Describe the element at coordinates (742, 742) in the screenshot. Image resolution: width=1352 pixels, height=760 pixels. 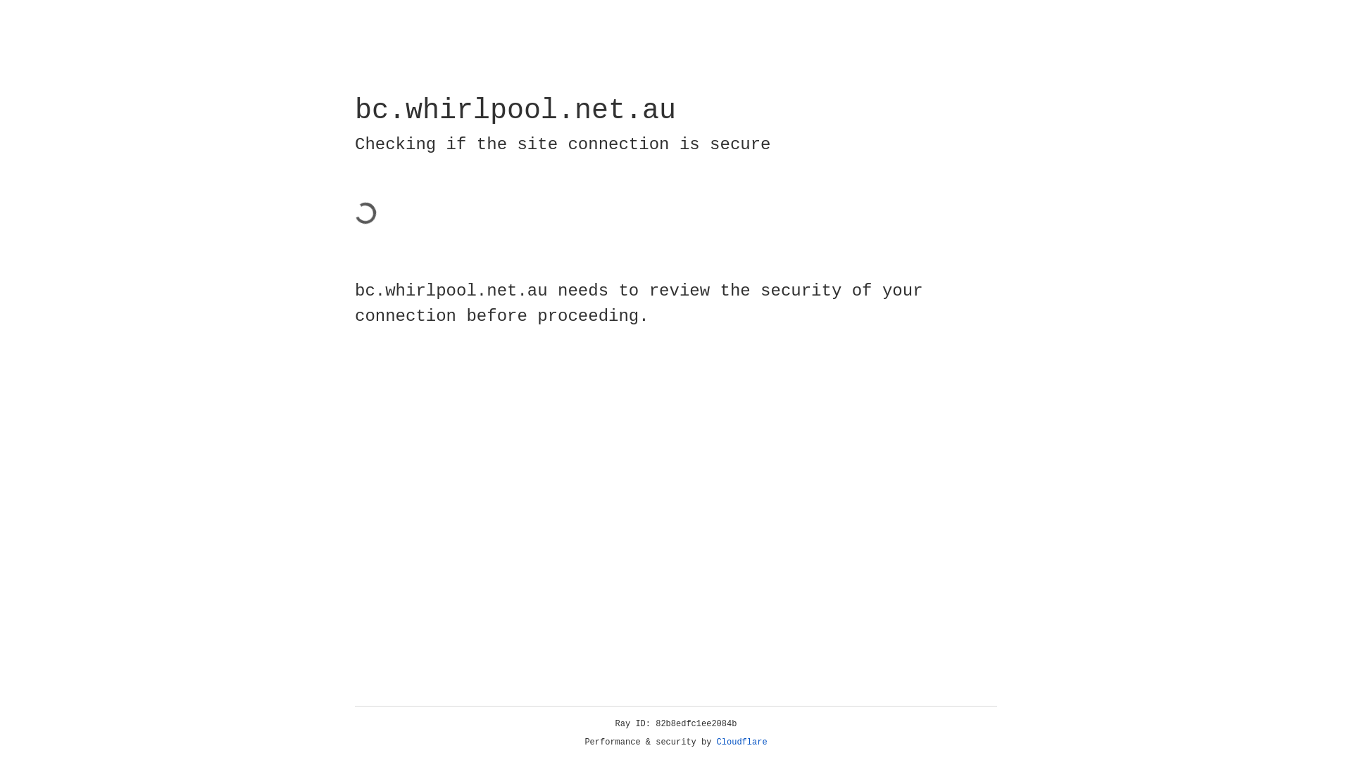
I see `Cloudflare` at that location.